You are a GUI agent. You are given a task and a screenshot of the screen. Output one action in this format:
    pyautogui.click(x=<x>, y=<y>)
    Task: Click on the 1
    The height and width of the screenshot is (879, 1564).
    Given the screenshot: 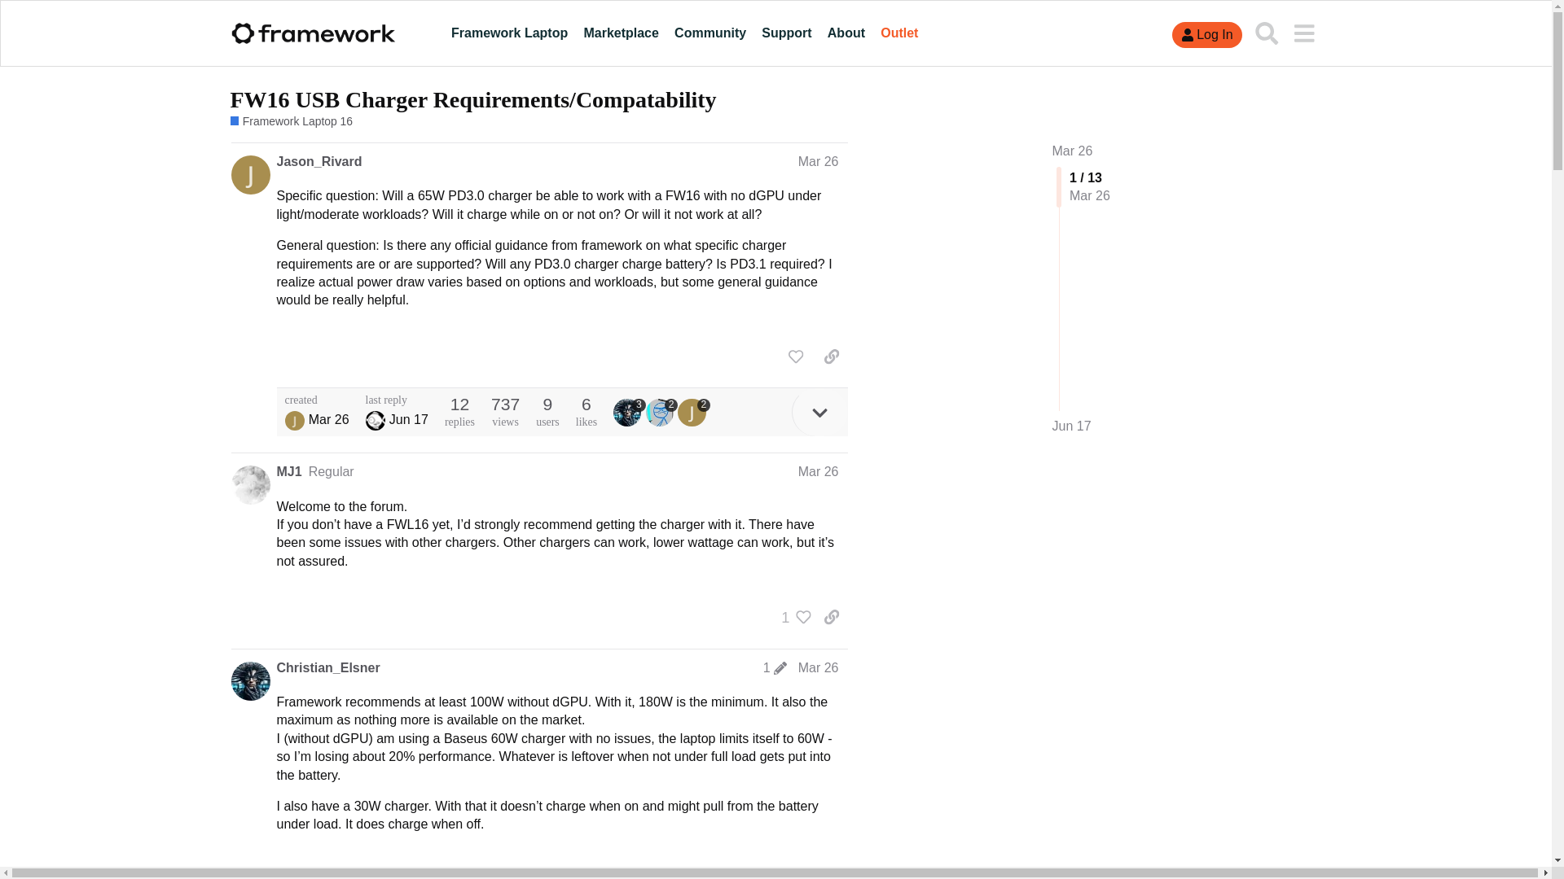 What is the action you would take?
    pyautogui.click(x=792, y=617)
    